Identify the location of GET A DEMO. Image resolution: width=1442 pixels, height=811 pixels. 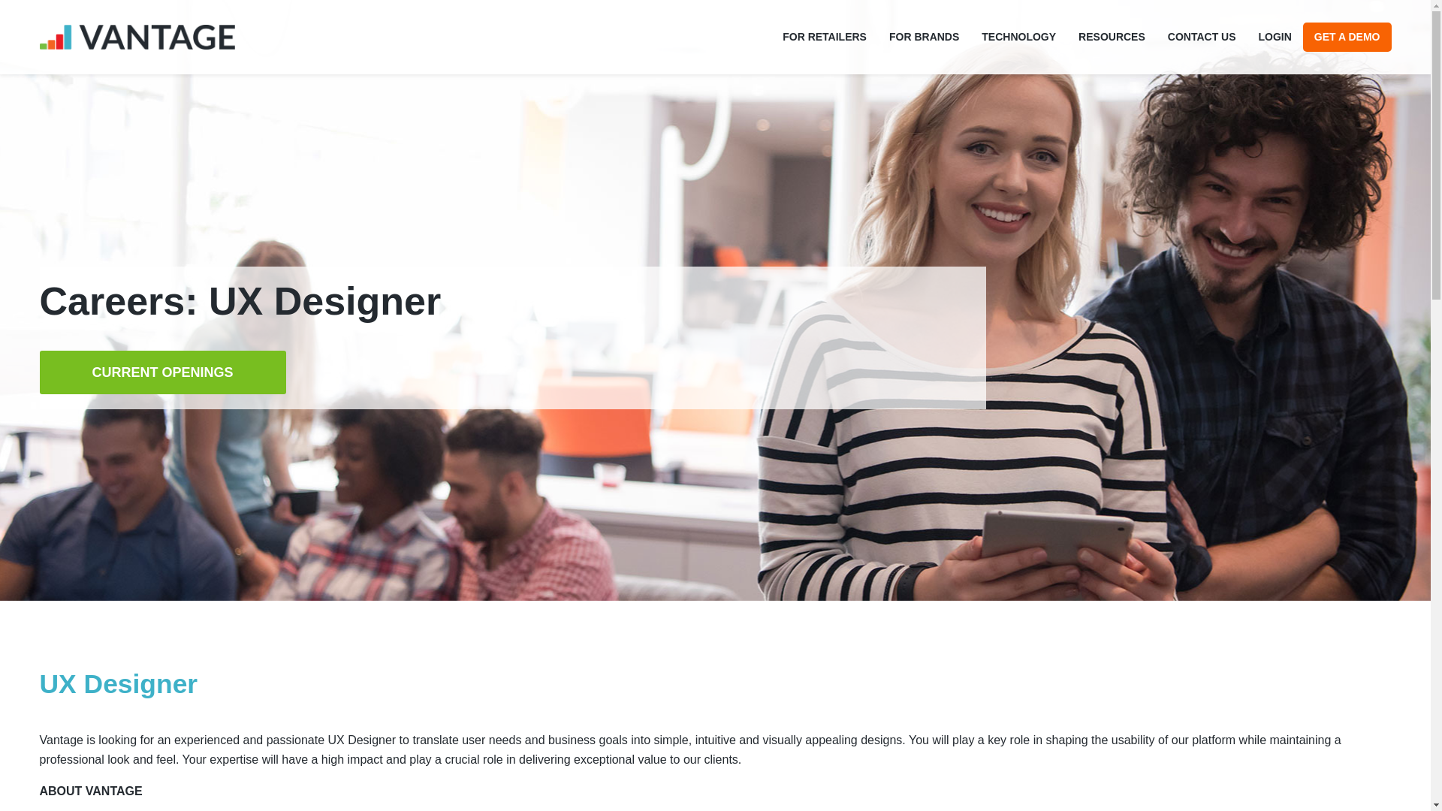
(1347, 36).